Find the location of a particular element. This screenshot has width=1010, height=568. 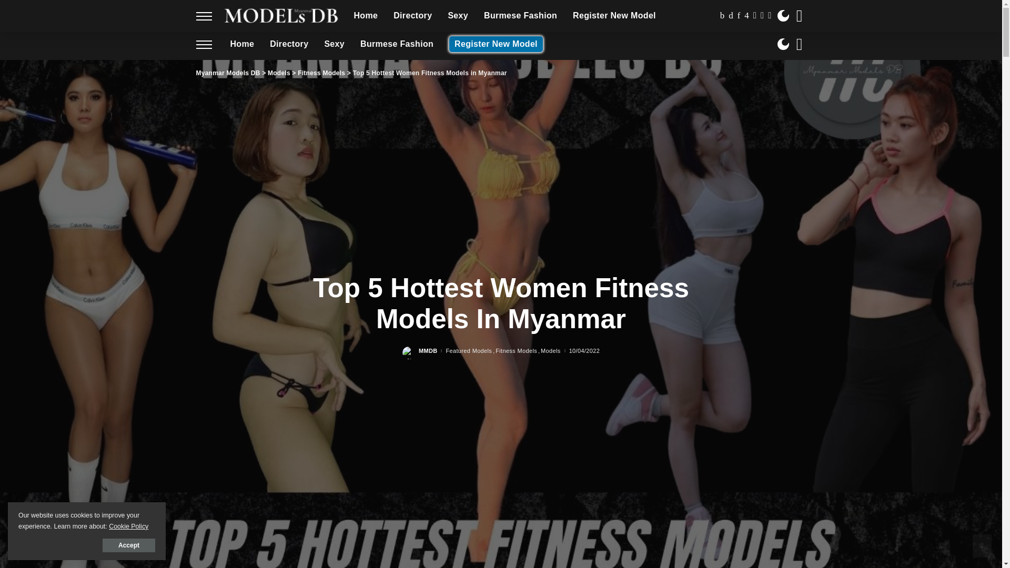

Myanmar Models DB is located at coordinates (272, 14).